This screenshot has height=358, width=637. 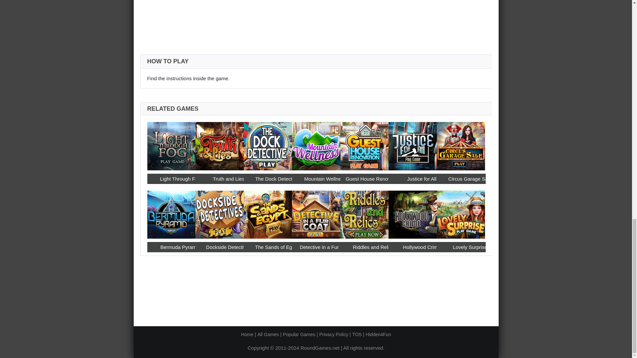 I want to click on Truth and Lies, so click(x=220, y=144).